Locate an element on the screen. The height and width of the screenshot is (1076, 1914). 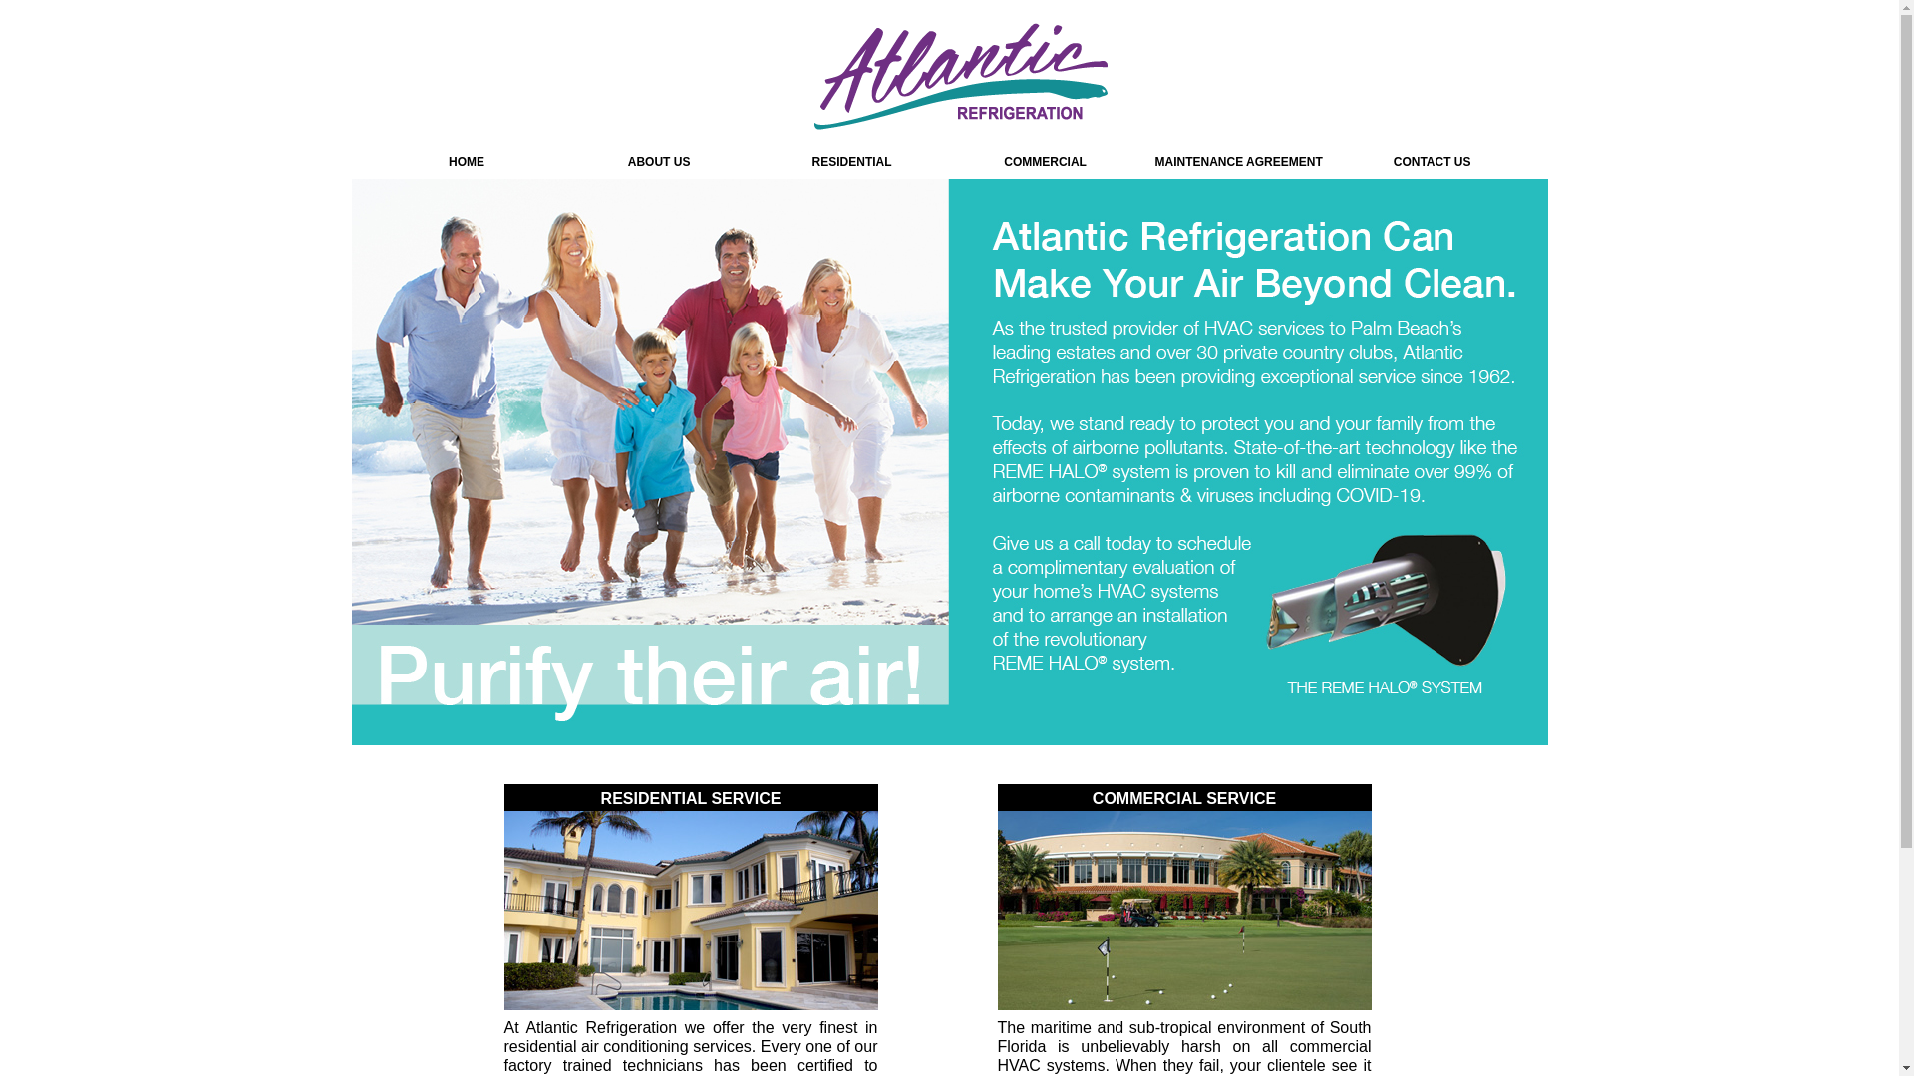
MAINTENANCE AGREEMENT is located at coordinates (1239, 162).